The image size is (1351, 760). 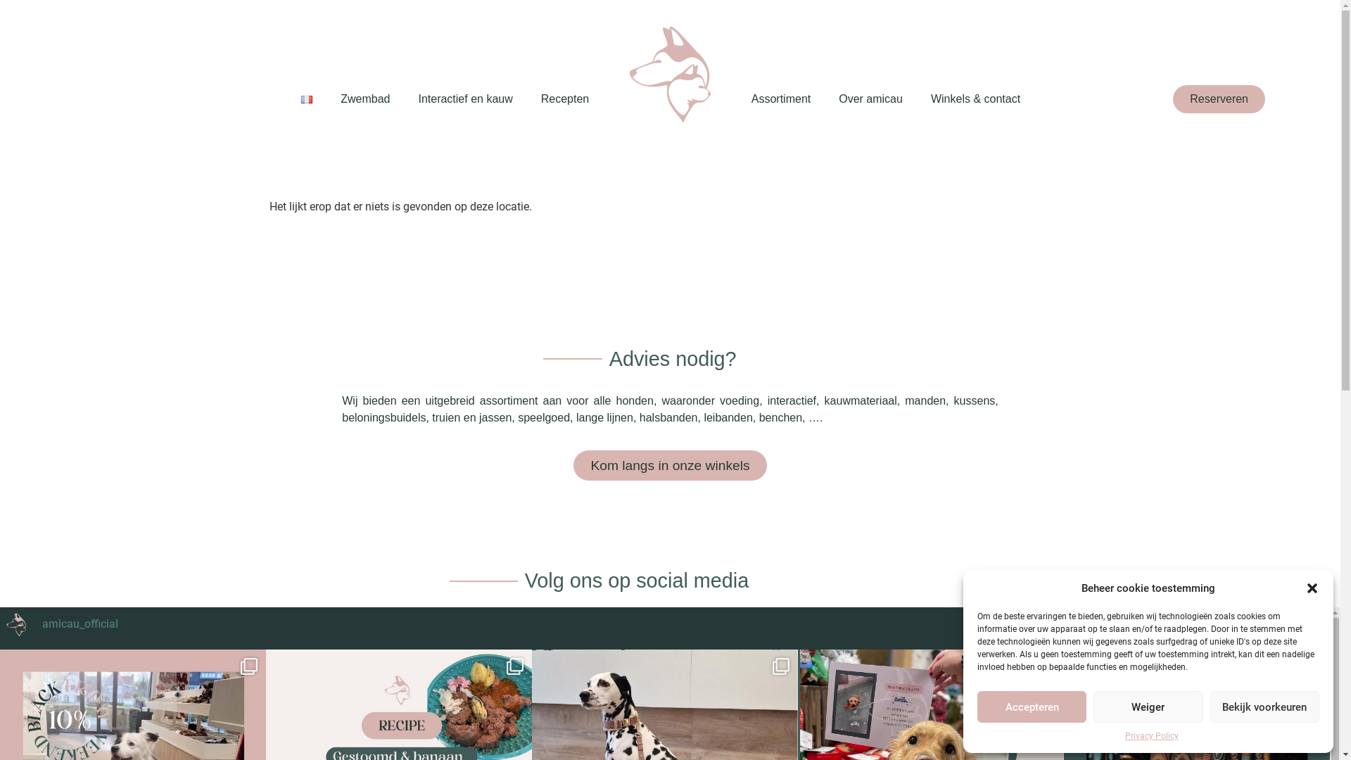 What do you see at coordinates (871, 99) in the screenshot?
I see `Over amicau` at bounding box center [871, 99].